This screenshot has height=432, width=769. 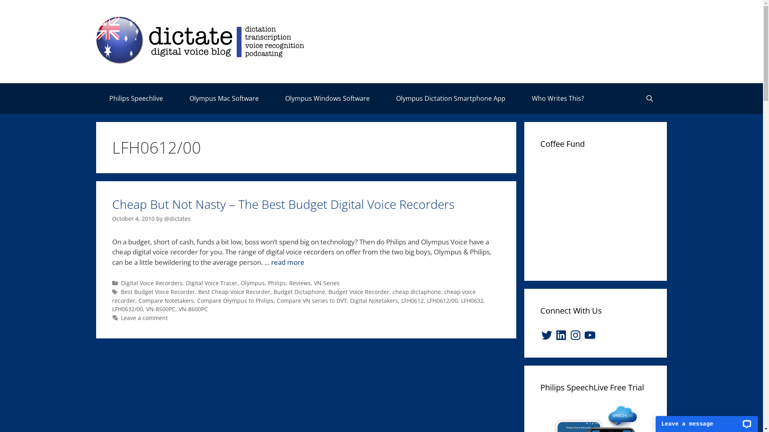 I want to click on Best Budget Voice Recorder, so click(x=158, y=292).